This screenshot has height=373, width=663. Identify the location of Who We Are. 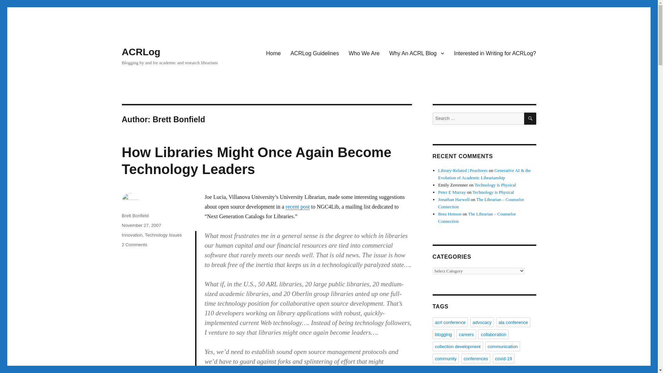
(364, 53).